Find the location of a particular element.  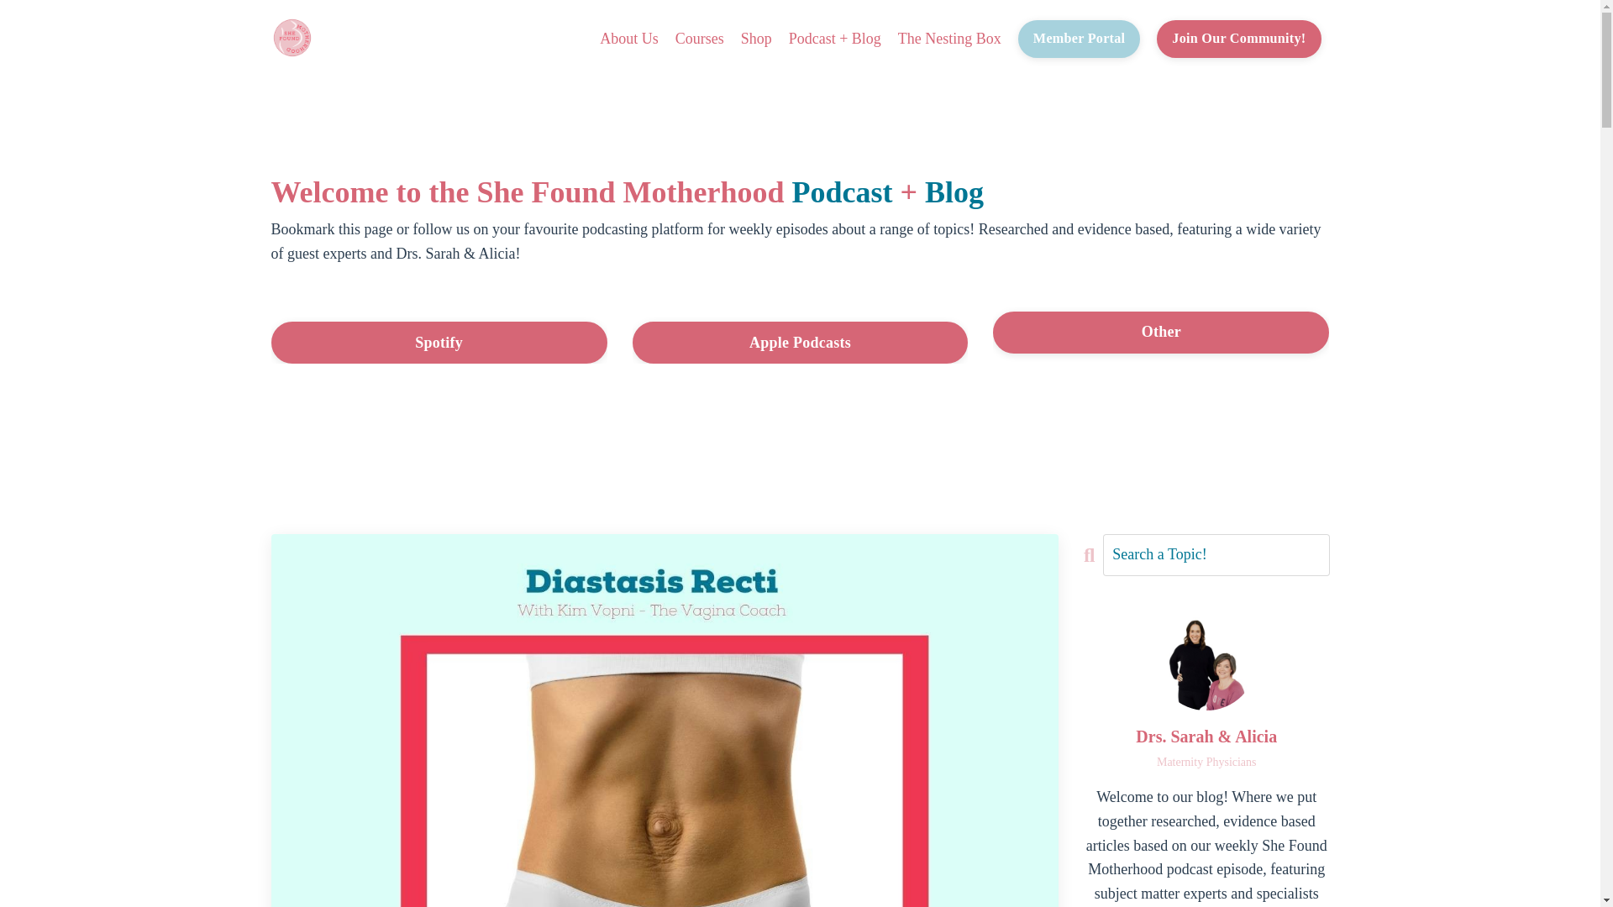

The Nesting Box is located at coordinates (949, 39).